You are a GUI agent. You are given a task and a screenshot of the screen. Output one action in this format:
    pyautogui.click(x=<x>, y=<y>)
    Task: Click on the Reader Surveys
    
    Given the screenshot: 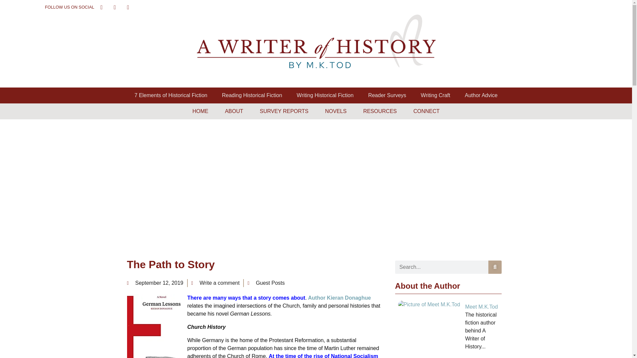 What is the action you would take?
    pyautogui.click(x=387, y=95)
    